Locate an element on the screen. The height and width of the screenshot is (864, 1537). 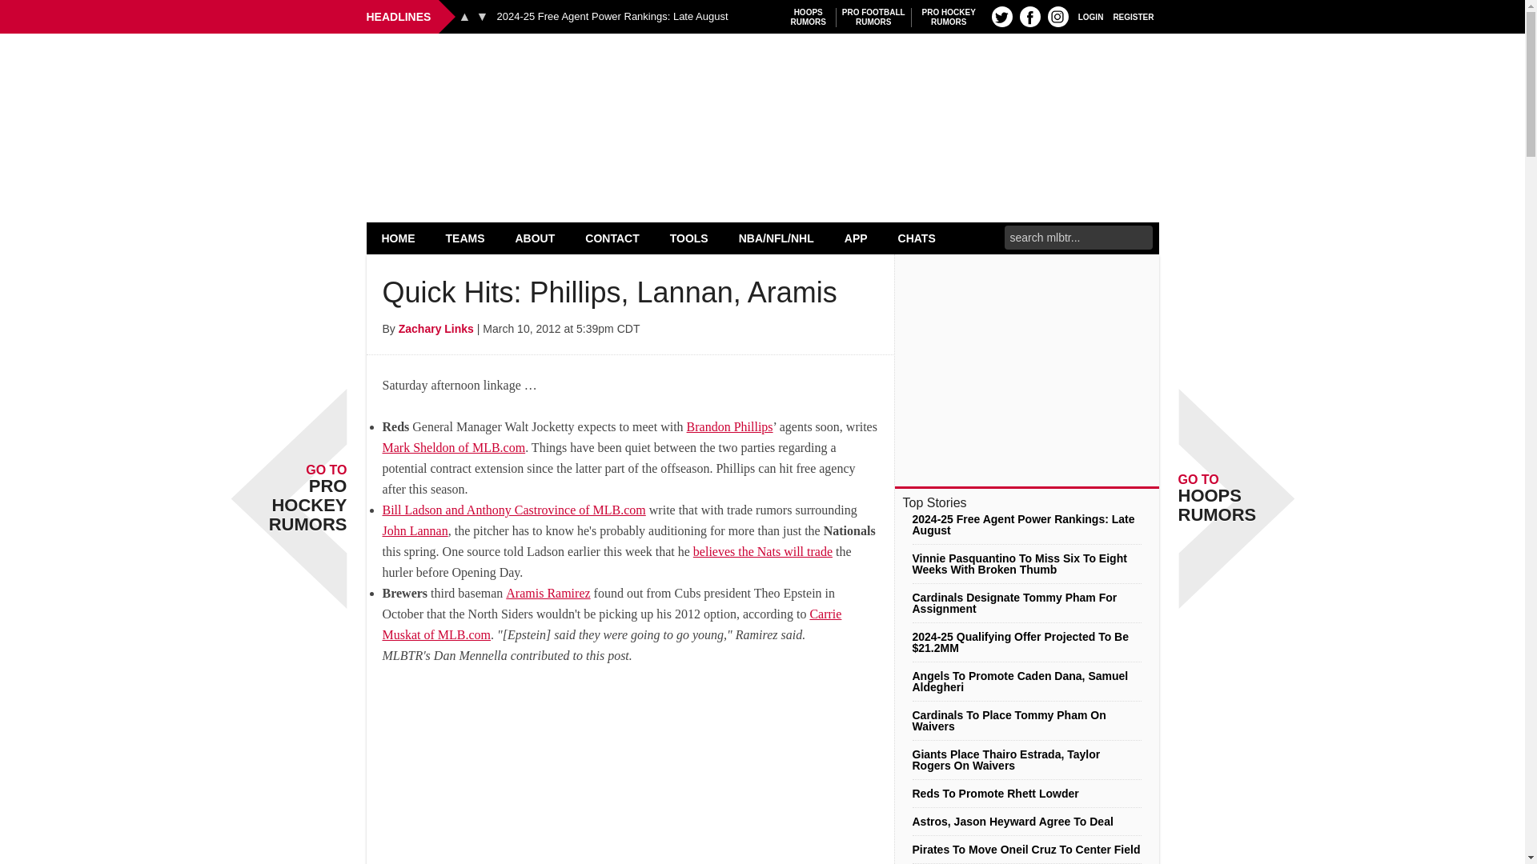
FB profile is located at coordinates (464, 16).